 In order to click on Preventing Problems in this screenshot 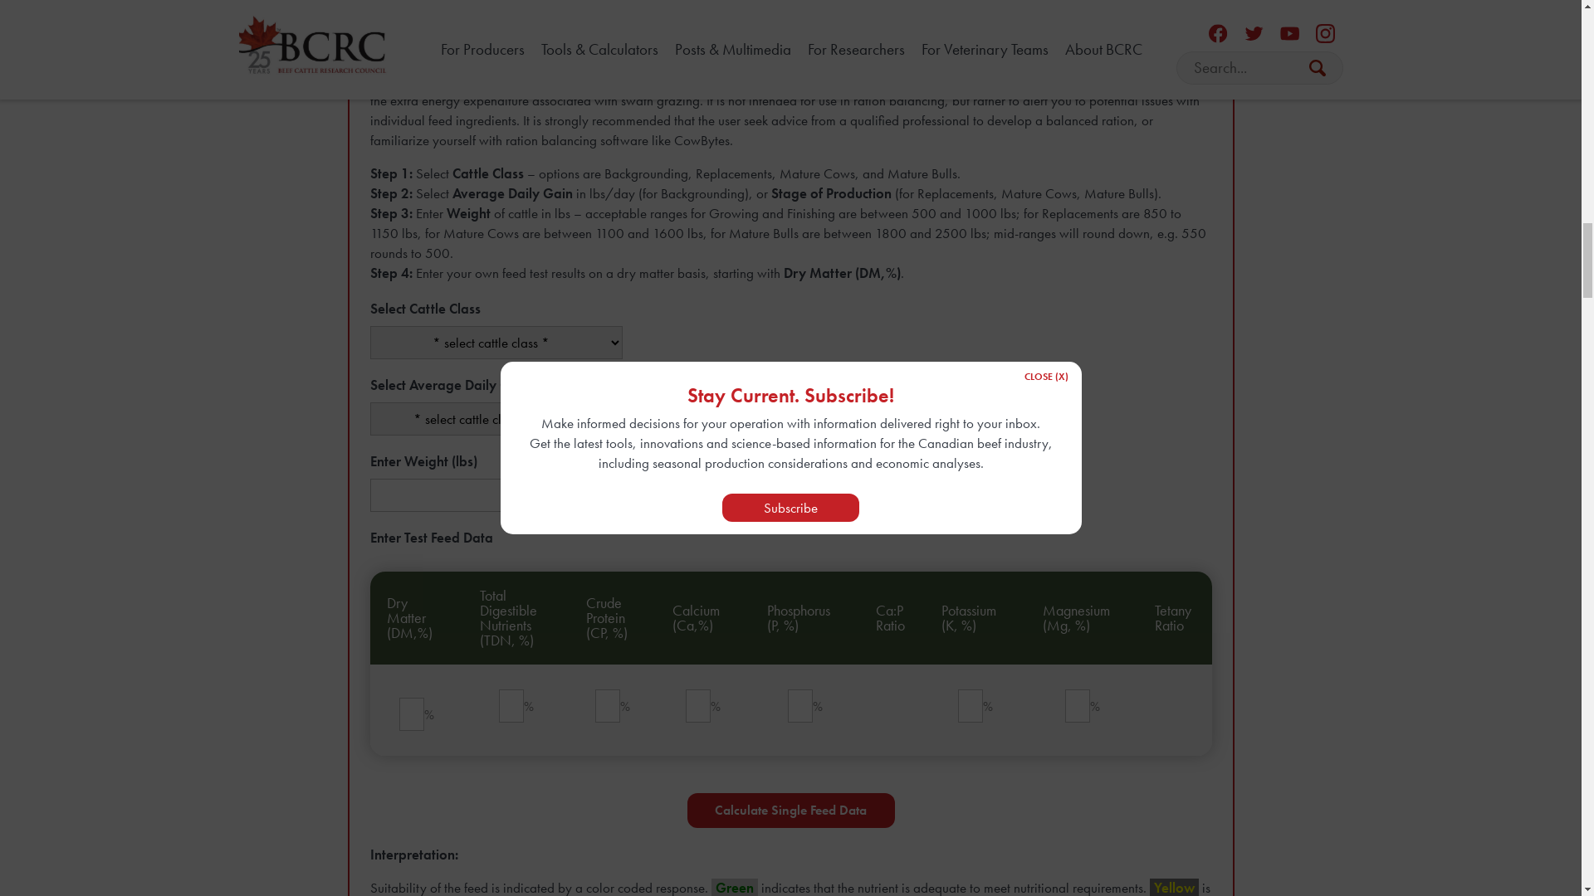, I will do `click(457, 855)`.